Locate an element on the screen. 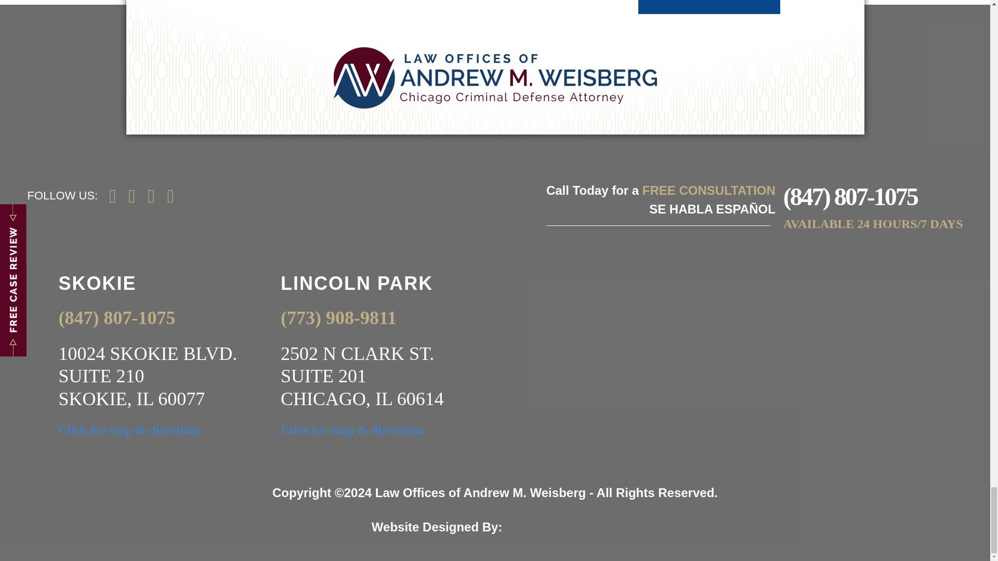  Law Offices of Andrew M. Weisberg is located at coordinates (495, 77).